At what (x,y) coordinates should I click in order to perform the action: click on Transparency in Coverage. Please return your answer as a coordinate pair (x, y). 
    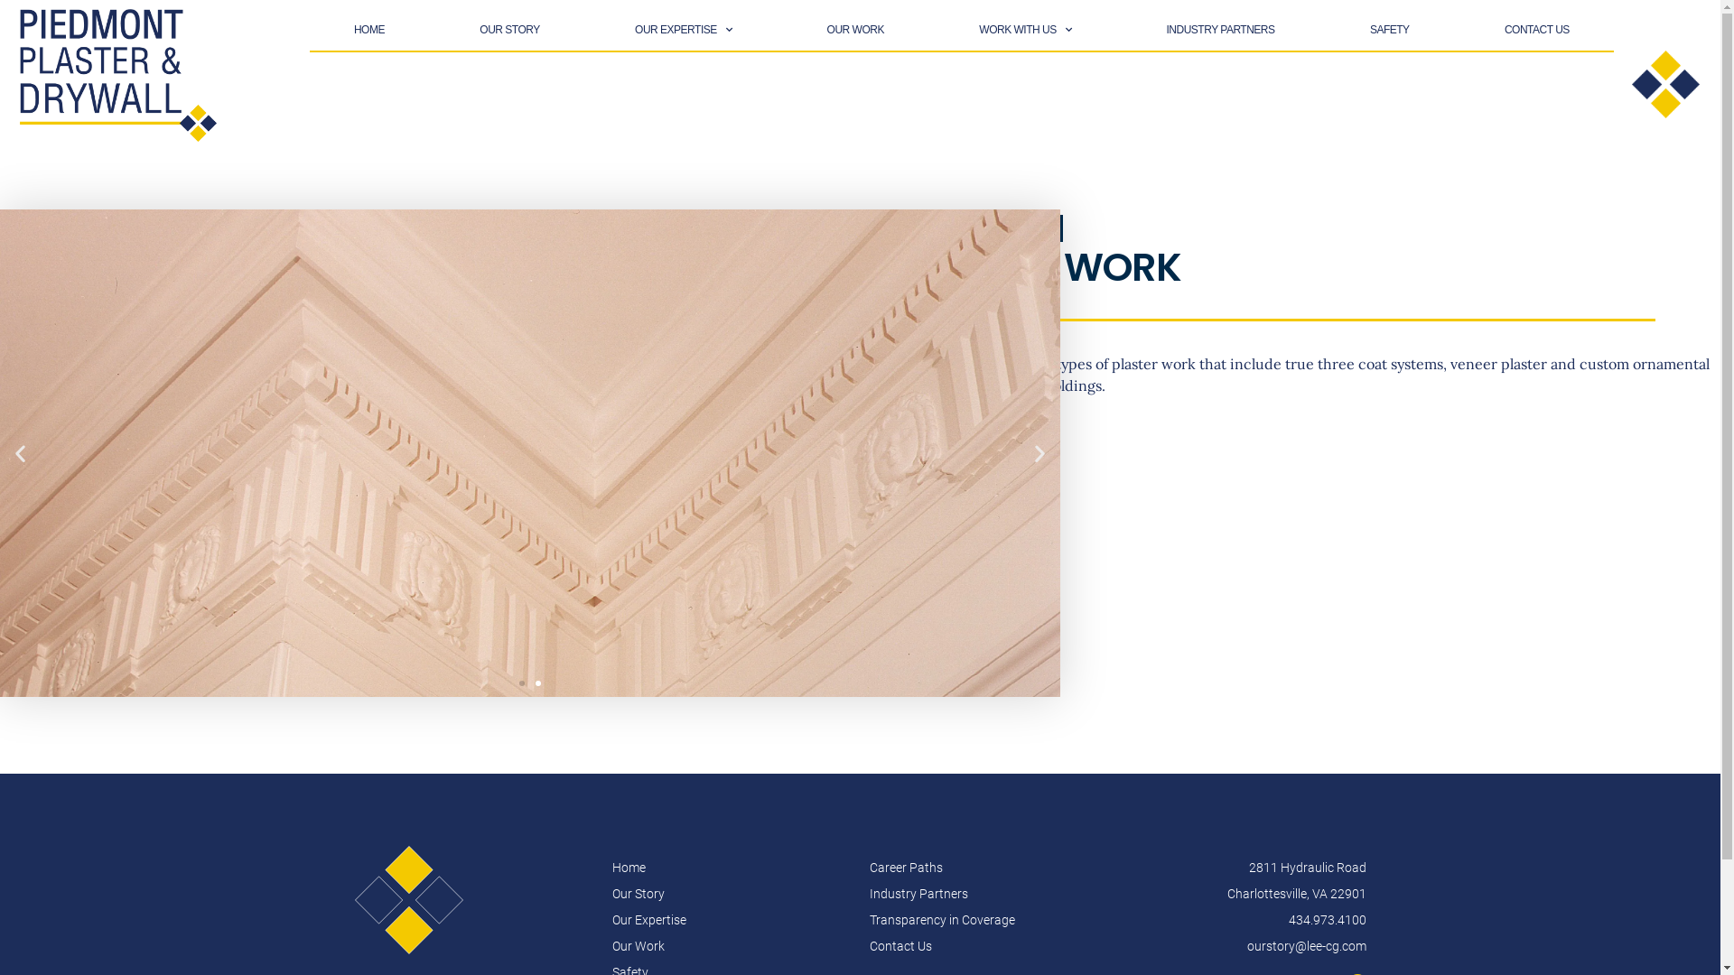
    Looking at the image, I should click on (988, 921).